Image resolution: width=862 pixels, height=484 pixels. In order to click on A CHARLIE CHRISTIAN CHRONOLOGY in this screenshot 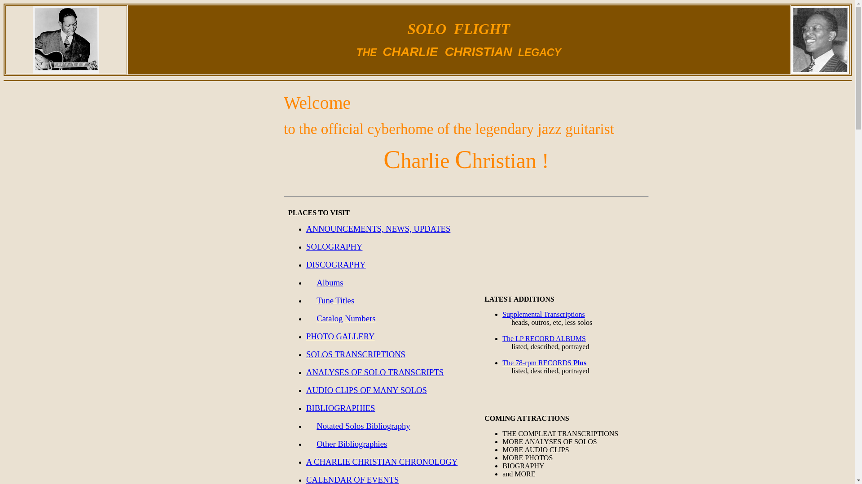, I will do `click(382, 462)`.